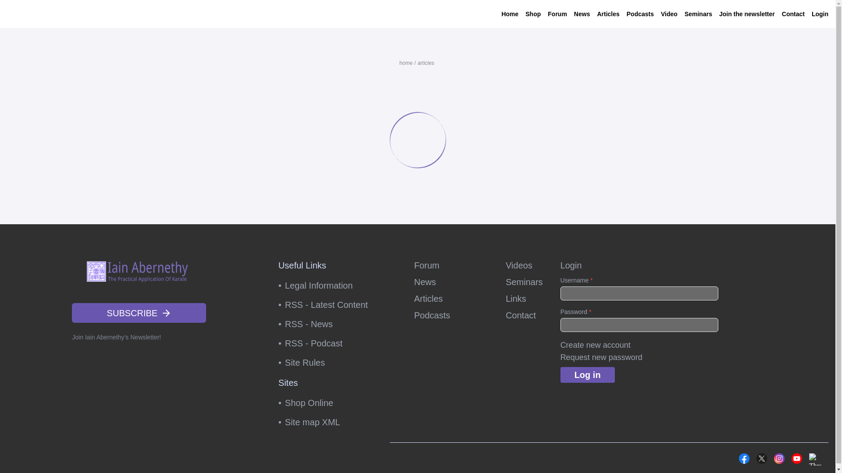 The width and height of the screenshot is (842, 473). Describe the element at coordinates (588, 375) in the screenshot. I see `Log in` at that location.